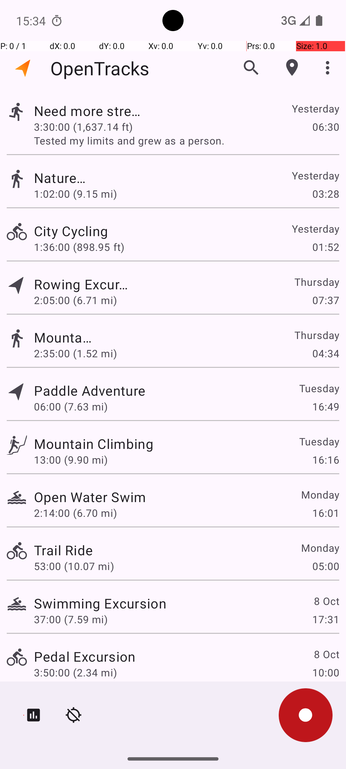  Describe the element at coordinates (76, 672) in the screenshot. I see `3:50:00 (2.34 mi)` at that location.